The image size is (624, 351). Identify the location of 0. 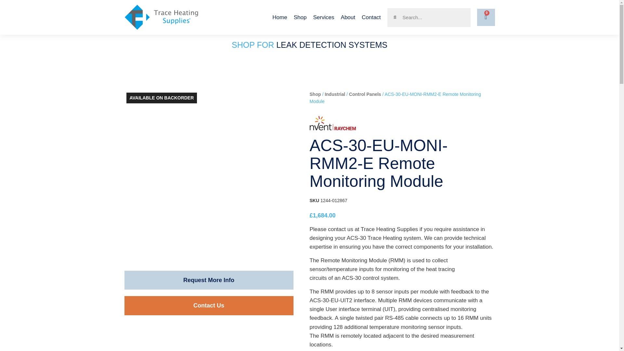
(486, 17).